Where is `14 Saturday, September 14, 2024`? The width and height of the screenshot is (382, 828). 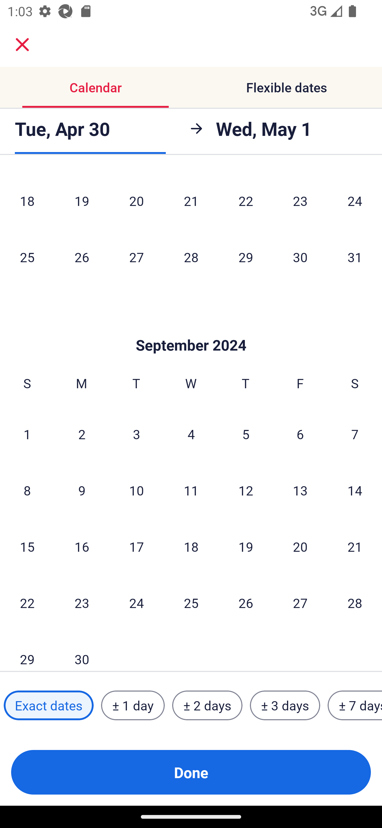
14 Saturday, September 14, 2024 is located at coordinates (355, 490).